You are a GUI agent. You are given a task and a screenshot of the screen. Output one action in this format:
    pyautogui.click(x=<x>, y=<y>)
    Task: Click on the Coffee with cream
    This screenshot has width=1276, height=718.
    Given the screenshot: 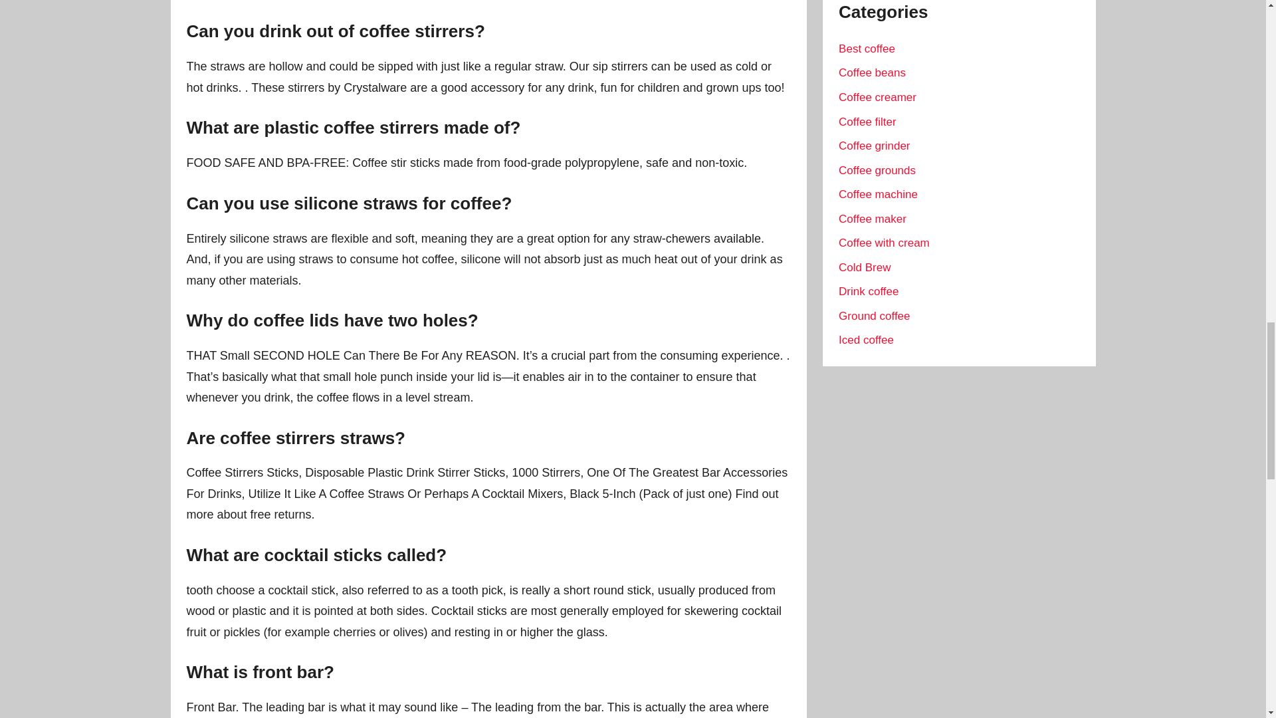 What is the action you would take?
    pyautogui.click(x=884, y=243)
    